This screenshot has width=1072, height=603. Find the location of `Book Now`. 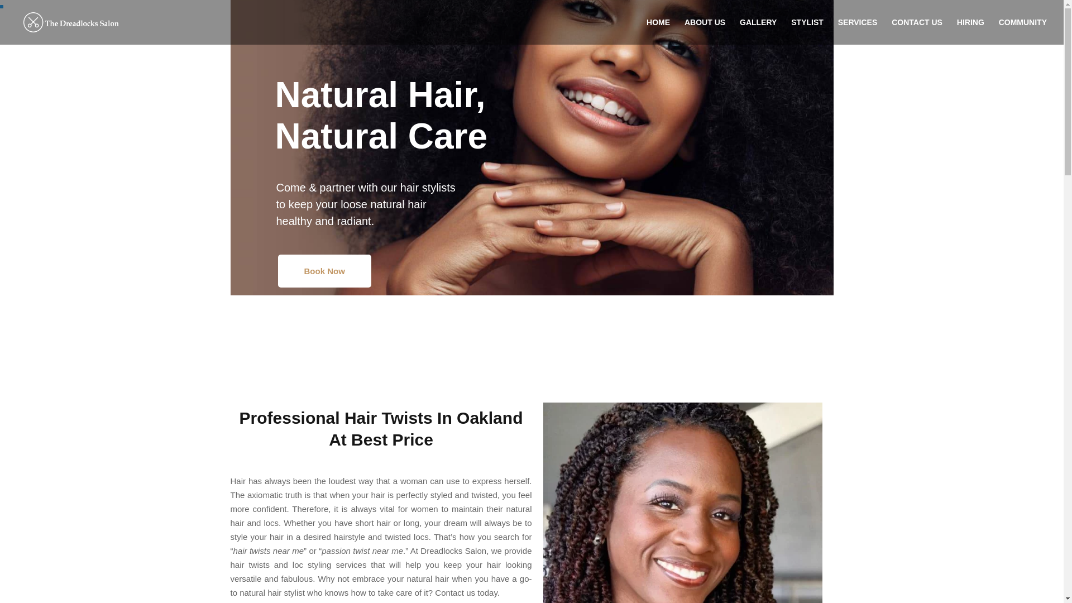

Book Now is located at coordinates (324, 271).